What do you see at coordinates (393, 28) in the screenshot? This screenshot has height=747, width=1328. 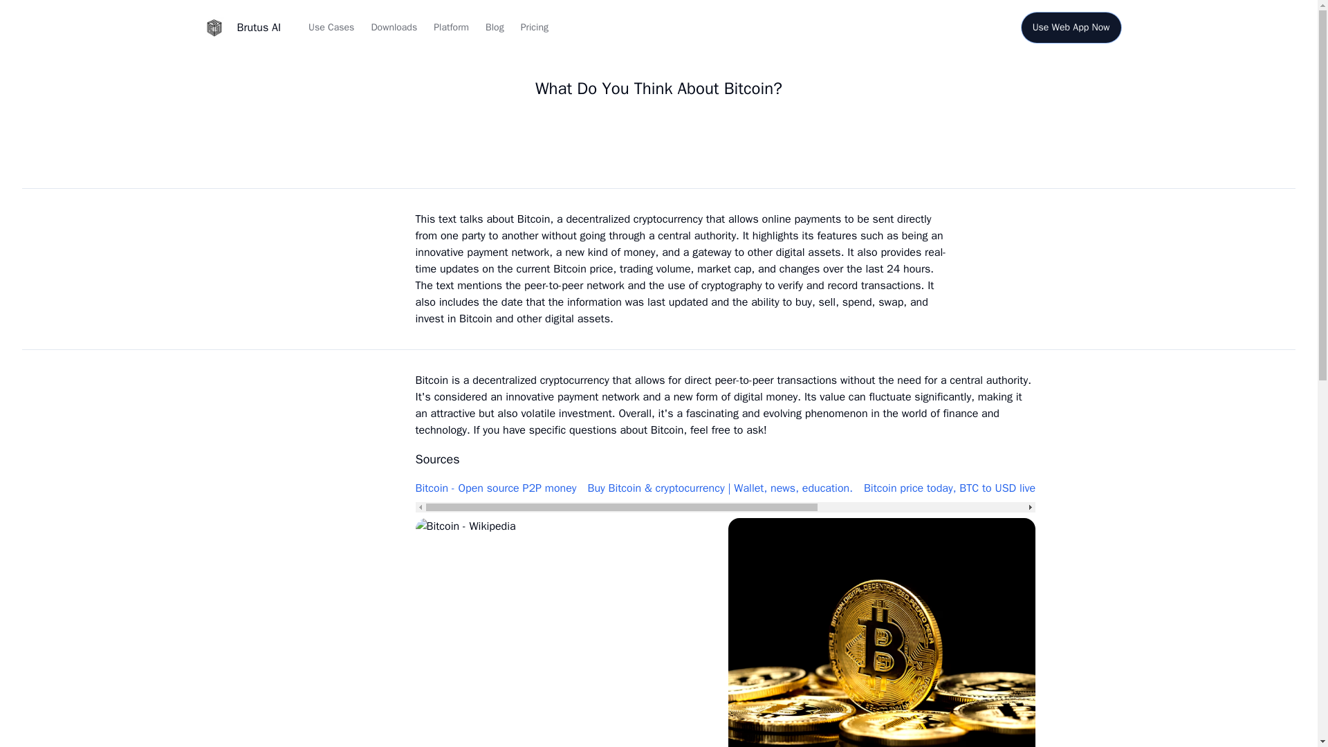 I see `Downloads` at bounding box center [393, 28].